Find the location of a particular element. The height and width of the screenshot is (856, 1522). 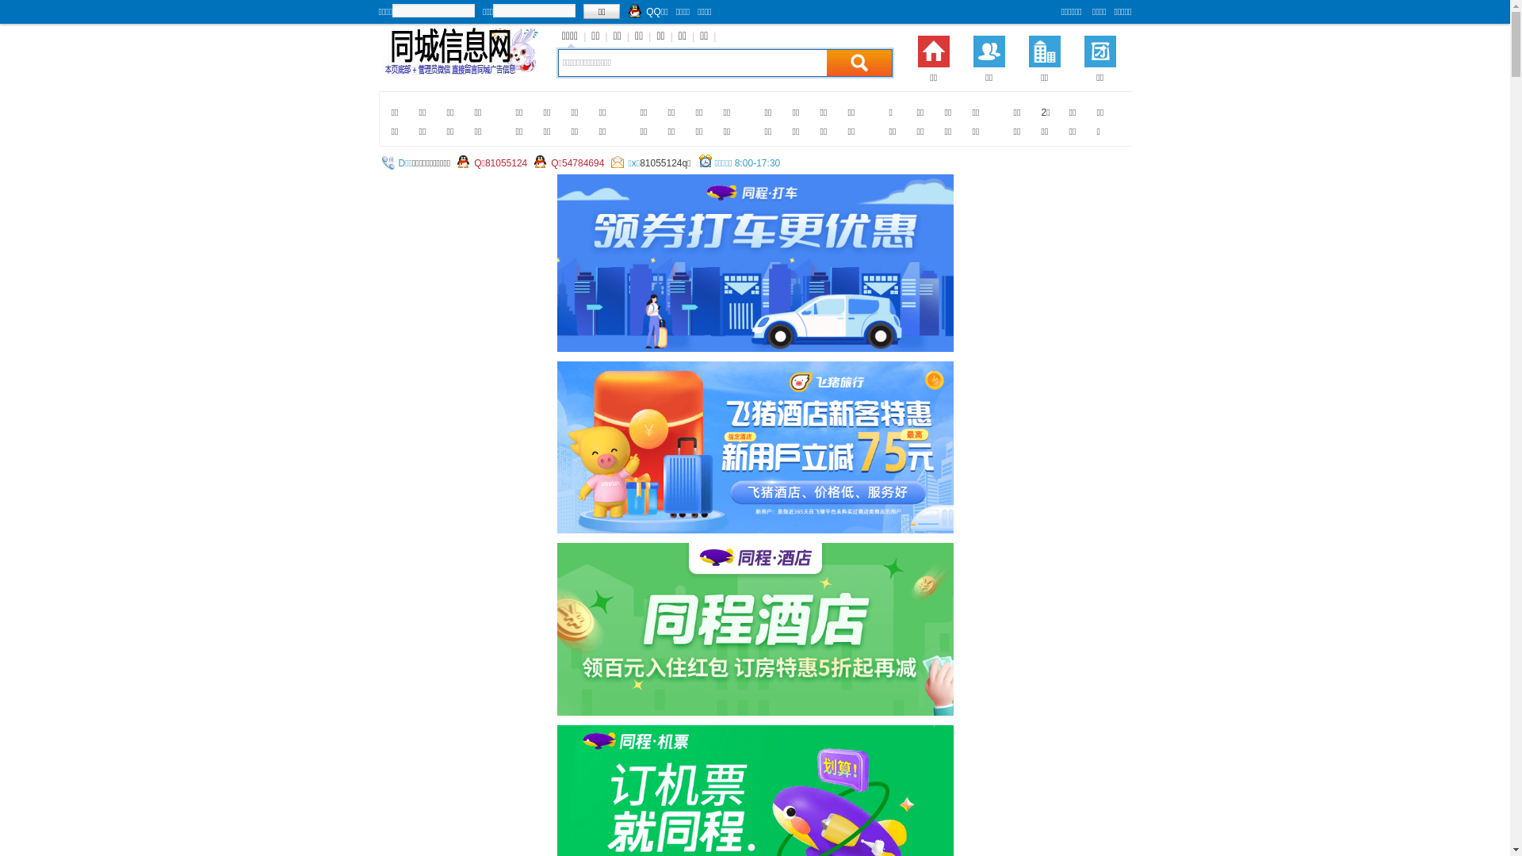

54784694 is located at coordinates (583, 163).